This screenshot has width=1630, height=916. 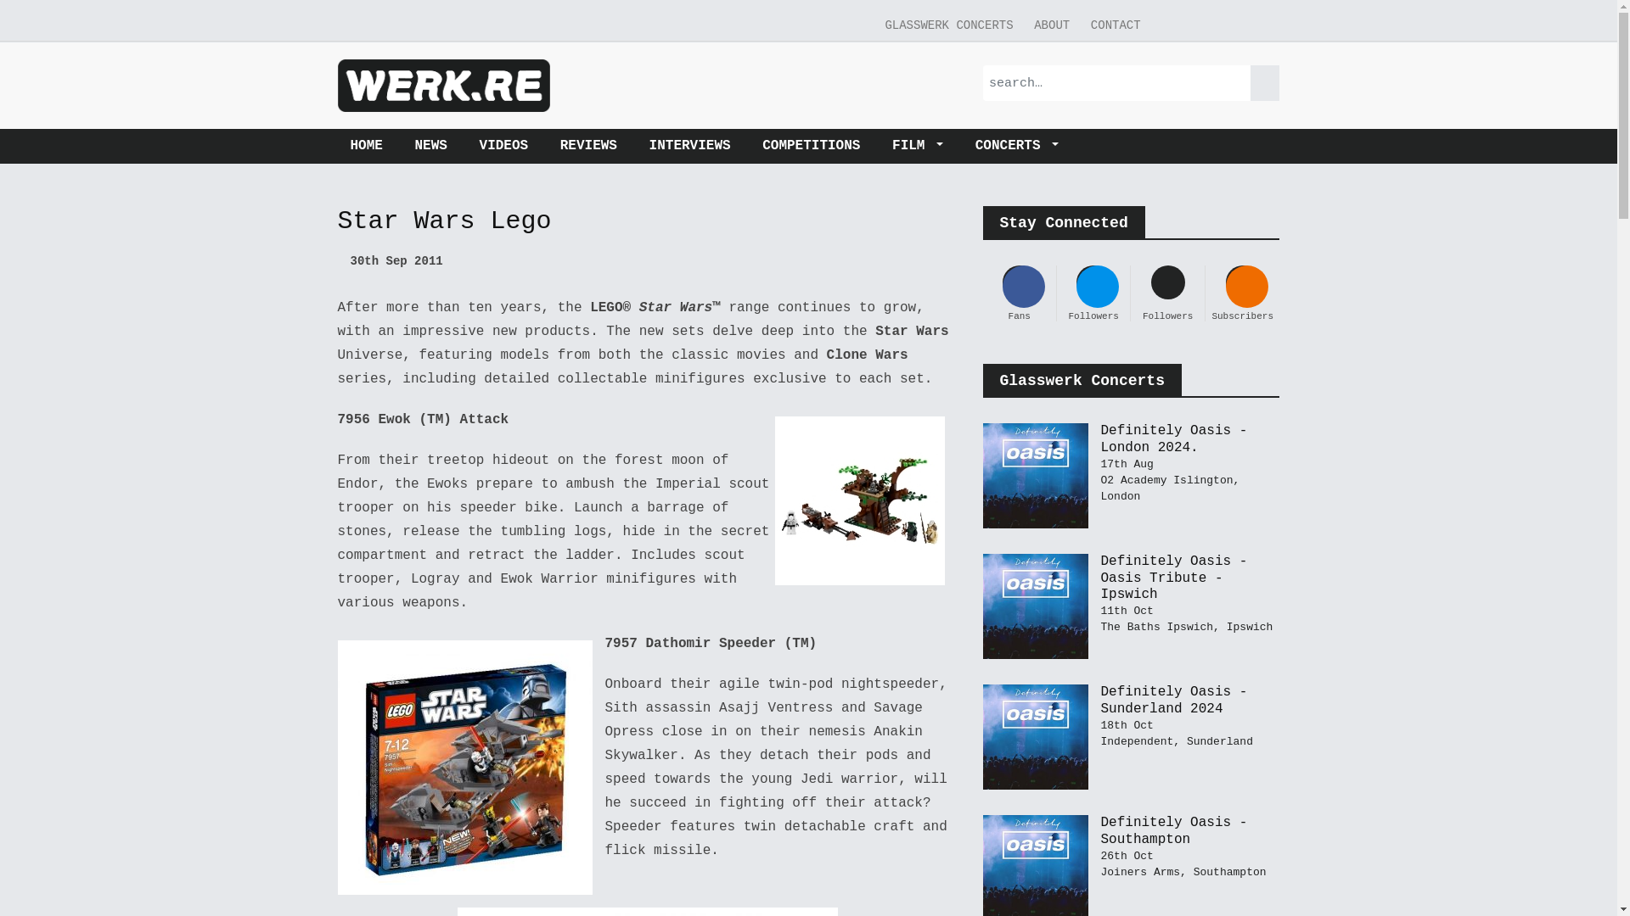 What do you see at coordinates (431, 146) in the screenshot?
I see `NEWS` at bounding box center [431, 146].